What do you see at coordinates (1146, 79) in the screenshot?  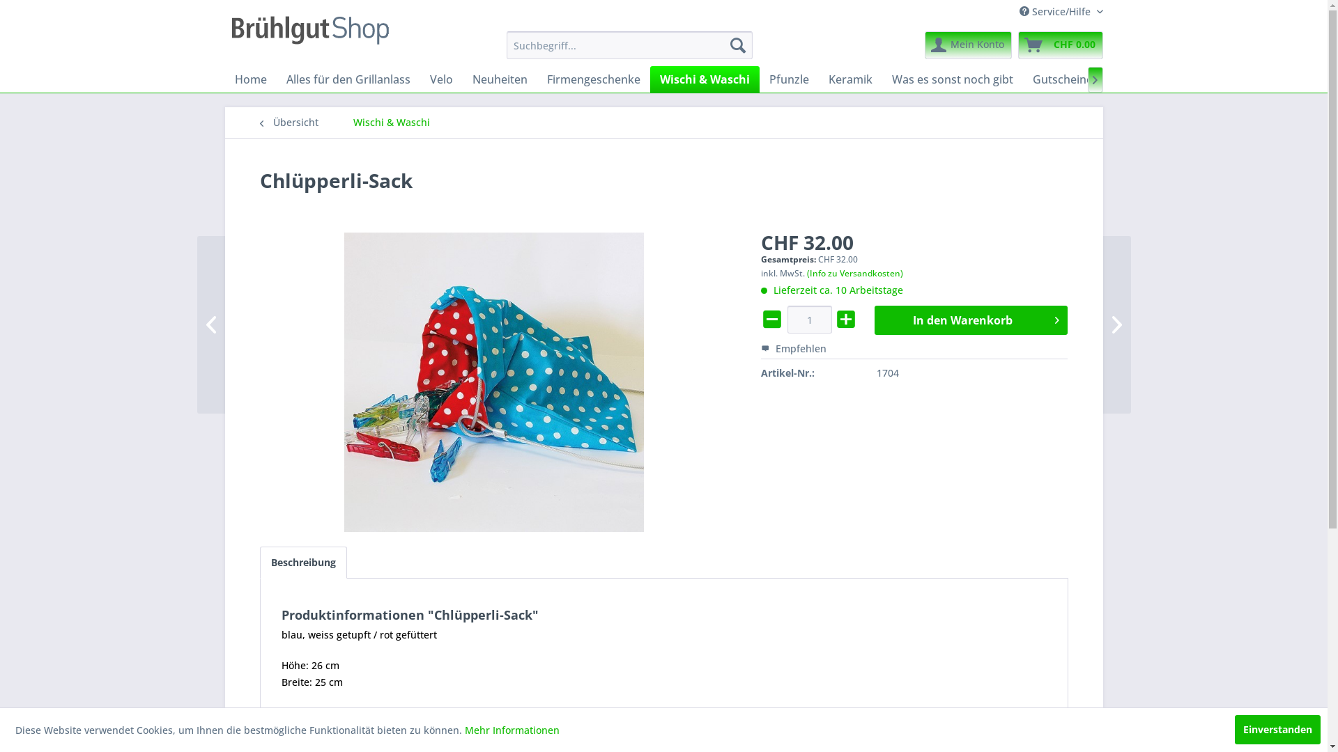 I see `Lecker & gut` at bounding box center [1146, 79].